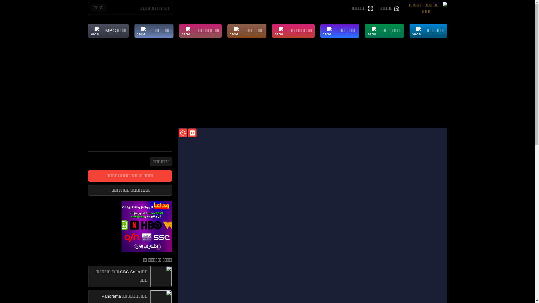  I want to click on ads, so click(147, 226).